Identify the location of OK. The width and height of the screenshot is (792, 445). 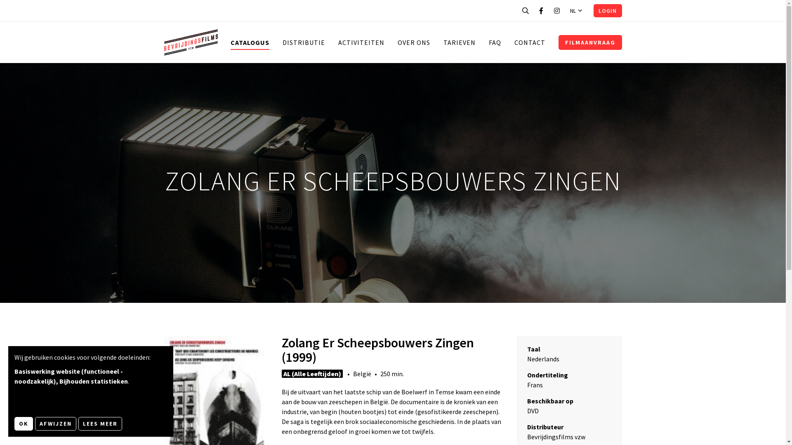
(24, 424).